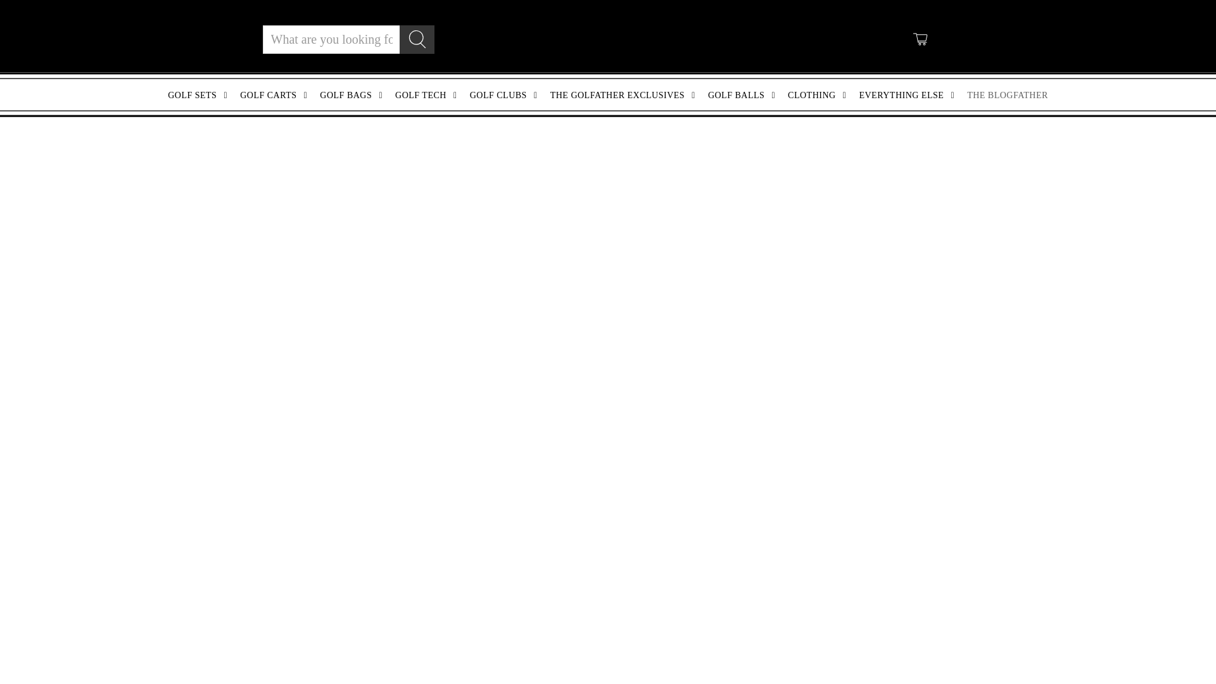  I want to click on GOLF TECH, so click(428, 95).